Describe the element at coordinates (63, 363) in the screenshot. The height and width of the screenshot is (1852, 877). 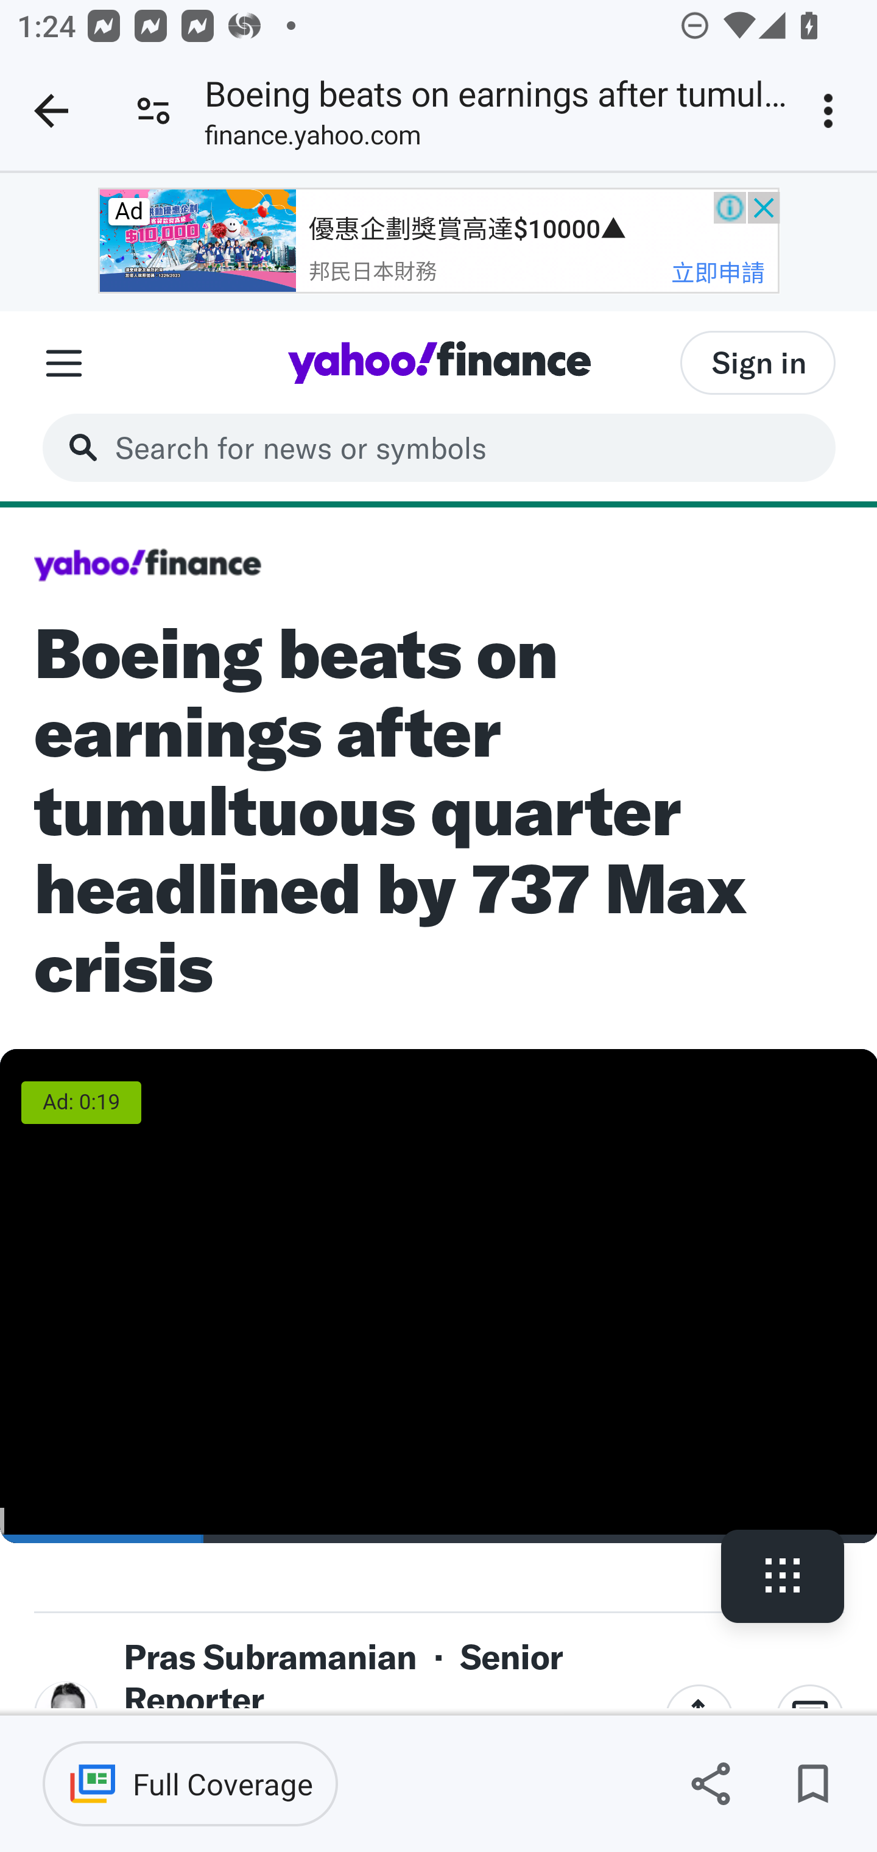
I see `Y! Sites` at that location.